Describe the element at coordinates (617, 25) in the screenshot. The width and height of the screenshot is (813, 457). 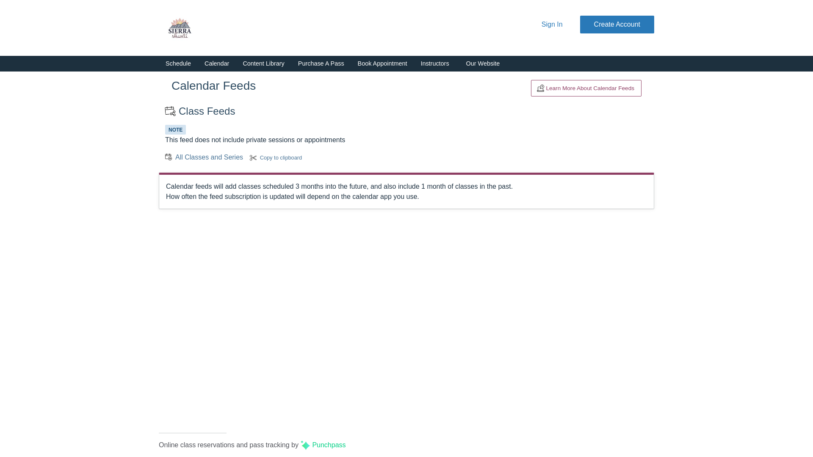
I see `Create Account` at that location.